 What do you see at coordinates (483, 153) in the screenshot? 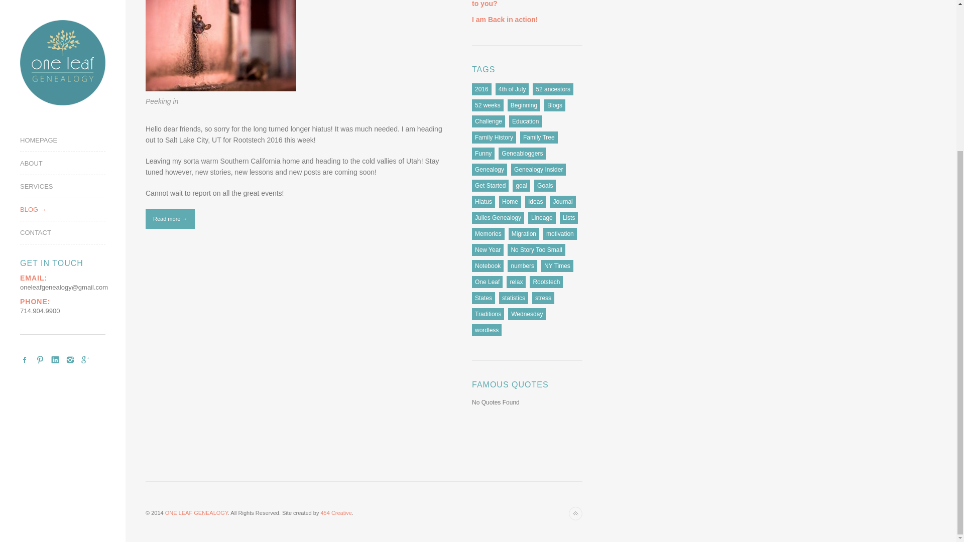
I see `Funny` at bounding box center [483, 153].